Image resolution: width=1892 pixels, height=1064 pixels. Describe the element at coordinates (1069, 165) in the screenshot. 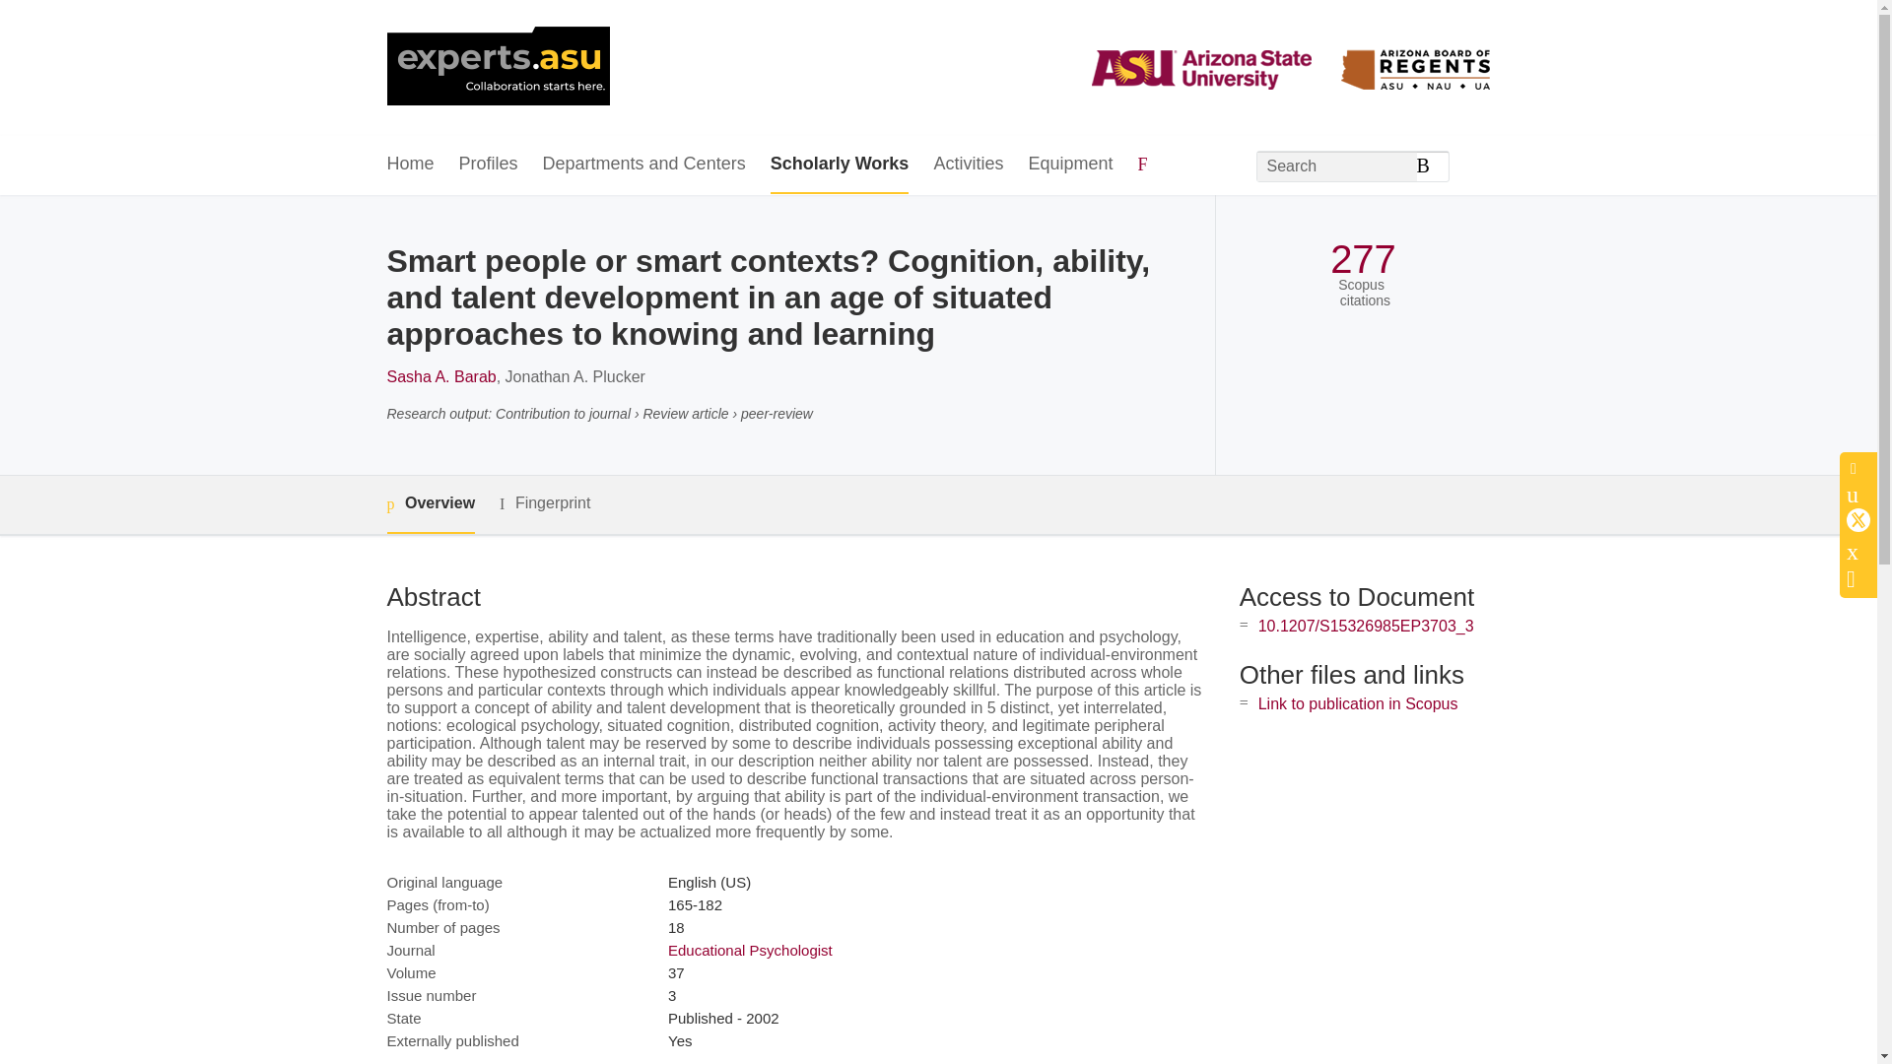

I see `Equipment` at that location.